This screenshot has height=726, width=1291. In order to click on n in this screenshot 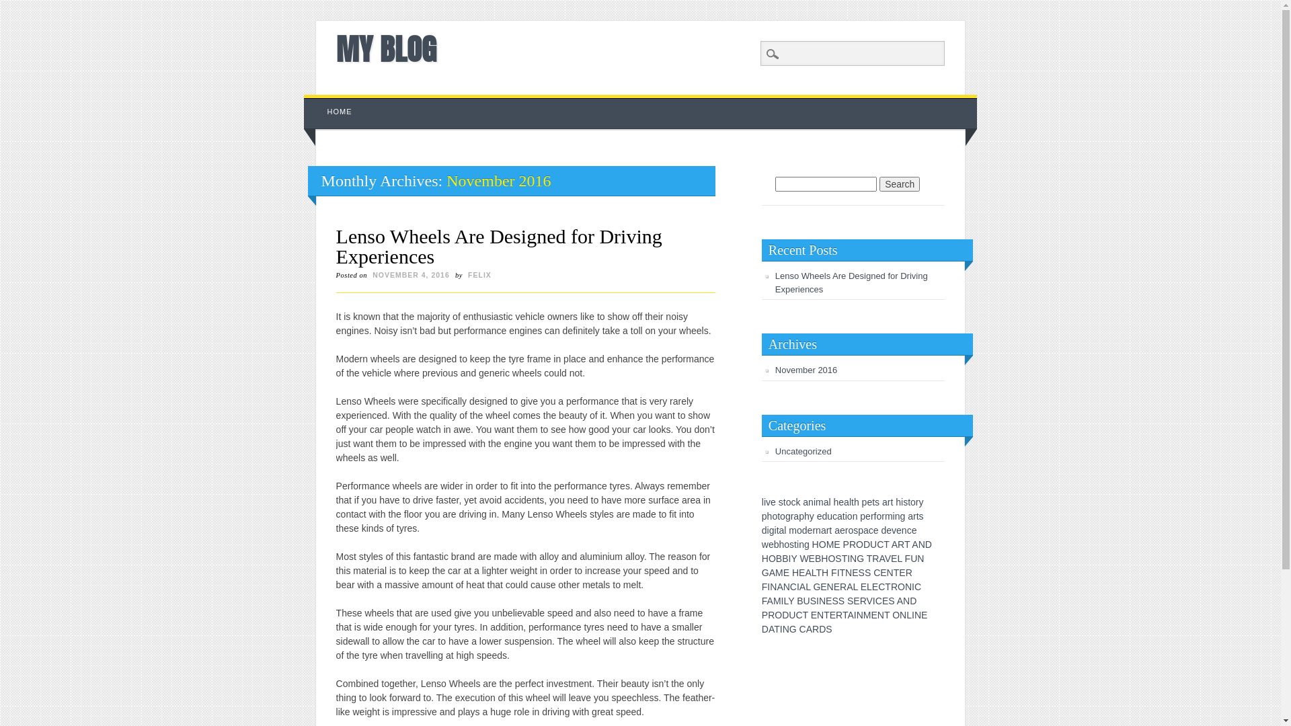, I will do `click(898, 516)`.